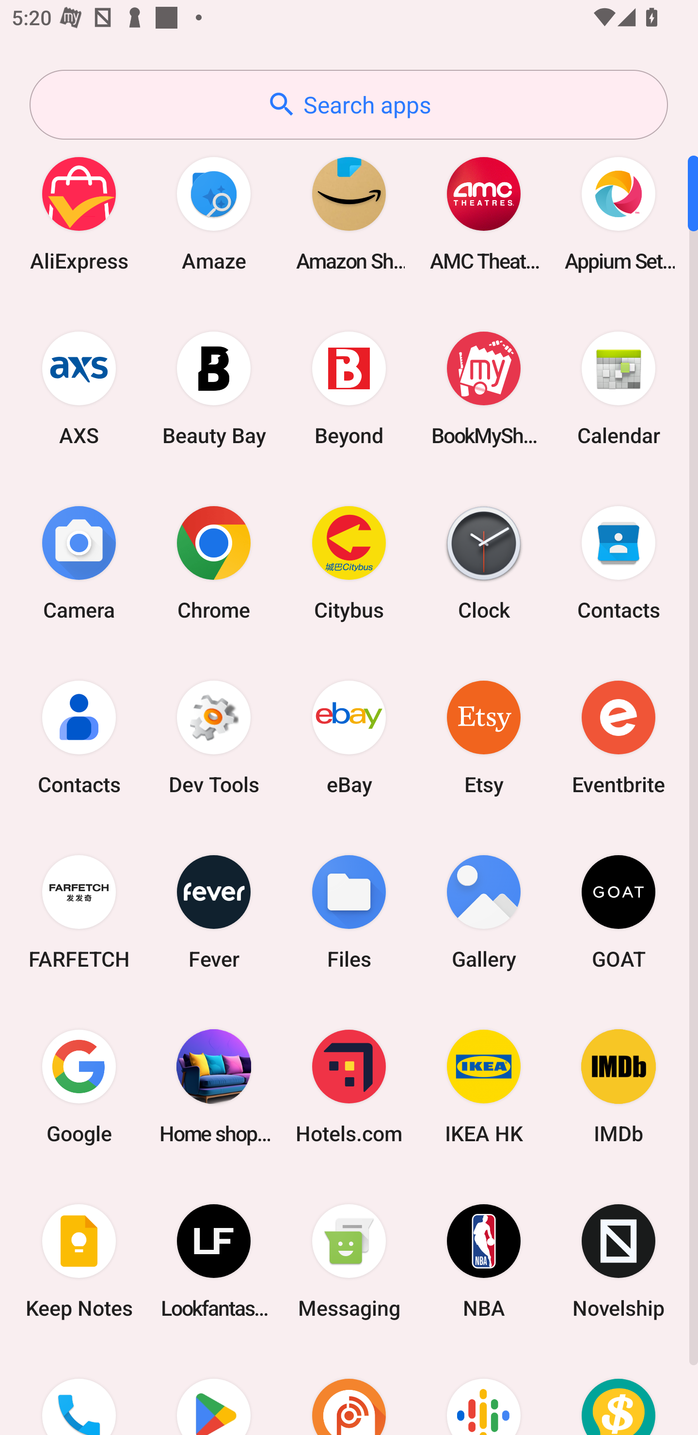 The image size is (698, 1435). What do you see at coordinates (79, 737) in the screenshot?
I see `Contacts` at bounding box center [79, 737].